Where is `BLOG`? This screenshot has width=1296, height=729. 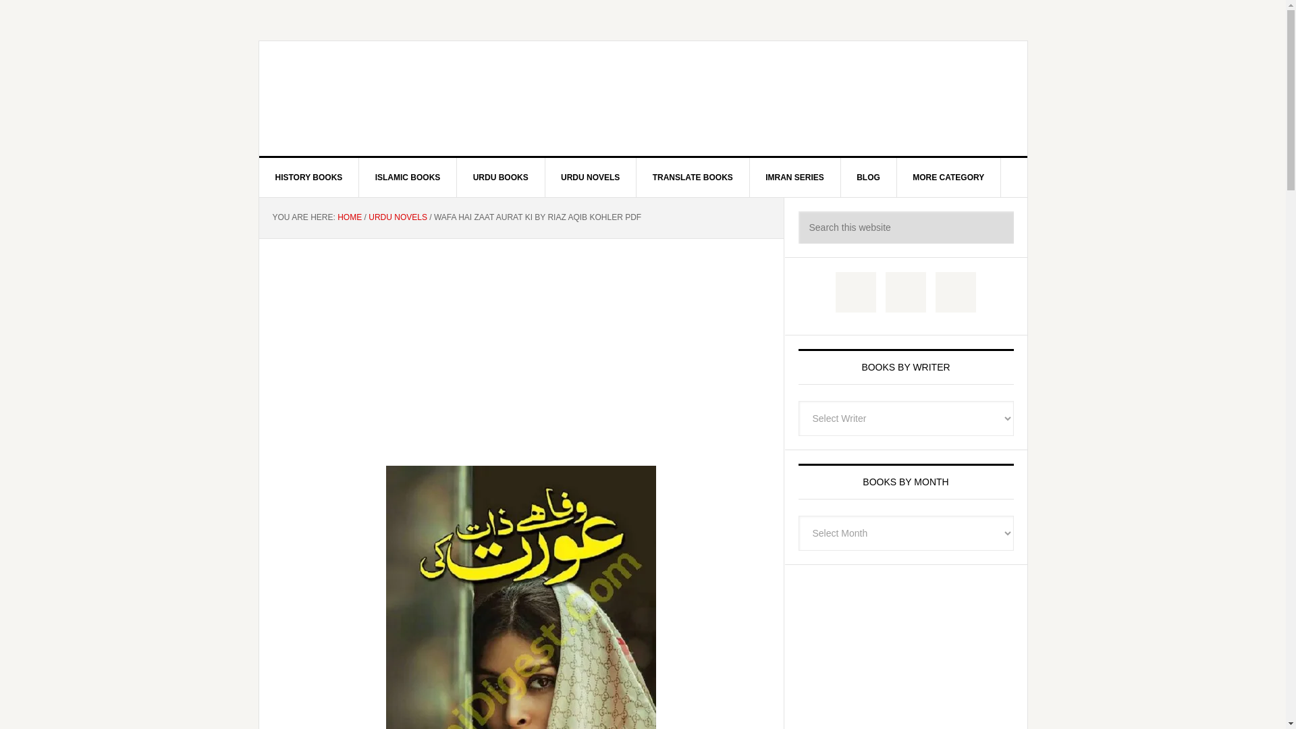 BLOG is located at coordinates (868, 177).